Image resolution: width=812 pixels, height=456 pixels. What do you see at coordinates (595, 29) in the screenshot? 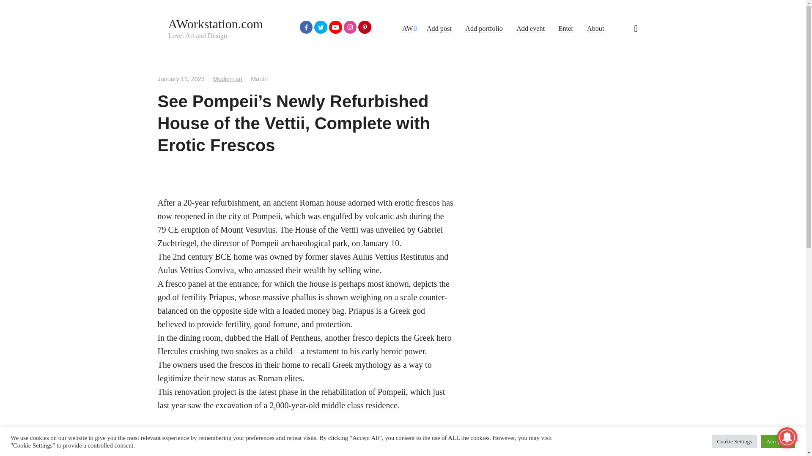
I see `About` at bounding box center [595, 29].